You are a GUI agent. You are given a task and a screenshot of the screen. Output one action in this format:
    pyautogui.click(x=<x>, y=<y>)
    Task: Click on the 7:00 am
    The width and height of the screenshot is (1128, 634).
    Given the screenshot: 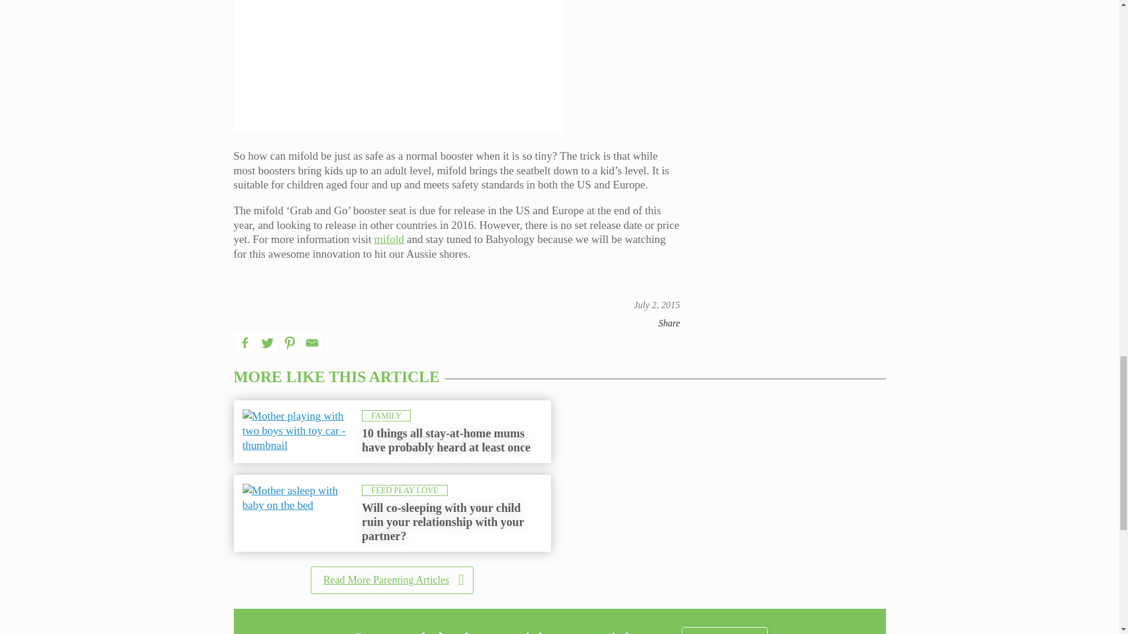 What is the action you would take?
    pyautogui.click(x=657, y=305)
    